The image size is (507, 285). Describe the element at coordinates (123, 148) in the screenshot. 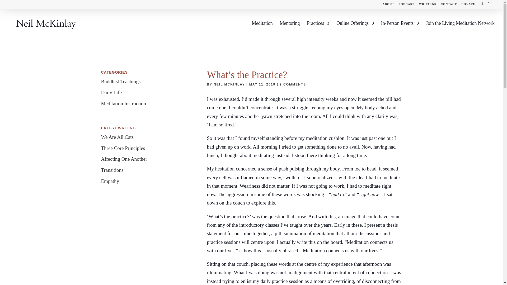

I see `Three Core Principles` at that location.